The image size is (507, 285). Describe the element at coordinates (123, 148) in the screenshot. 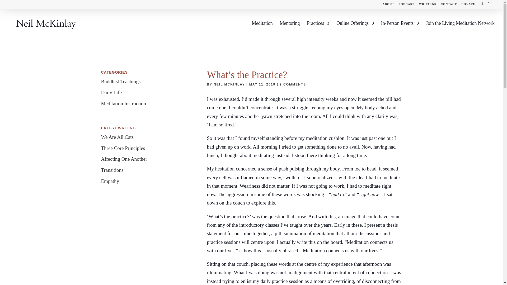

I see `Three Core Principles` at that location.